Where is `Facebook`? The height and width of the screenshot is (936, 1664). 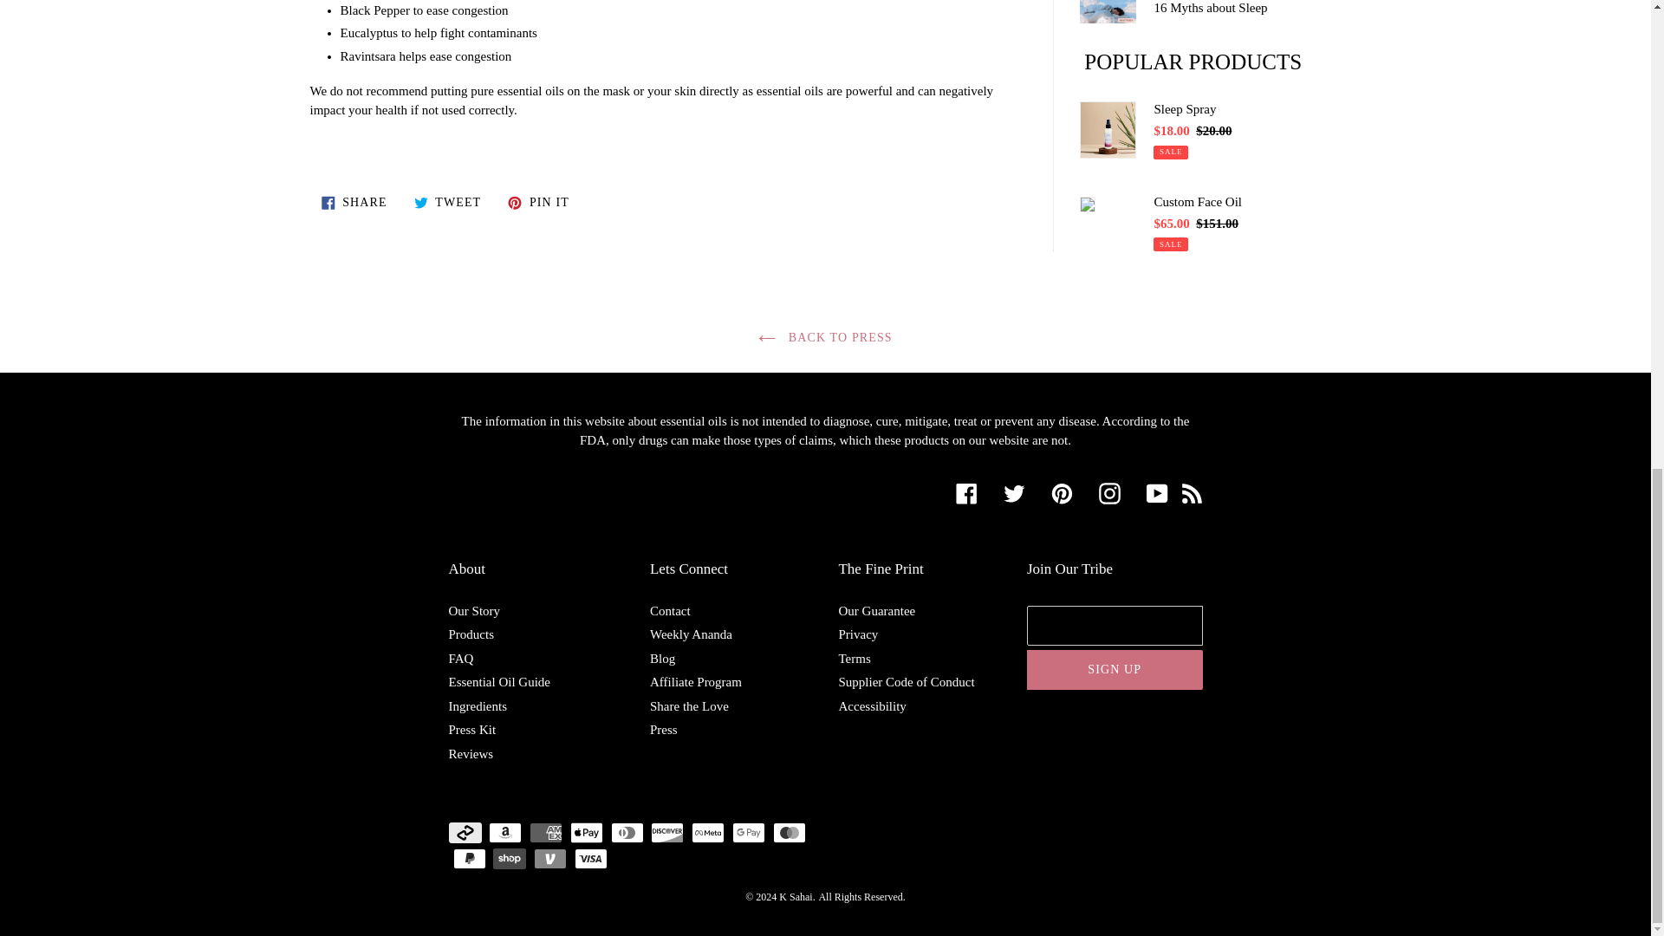
Facebook is located at coordinates (965, 494).